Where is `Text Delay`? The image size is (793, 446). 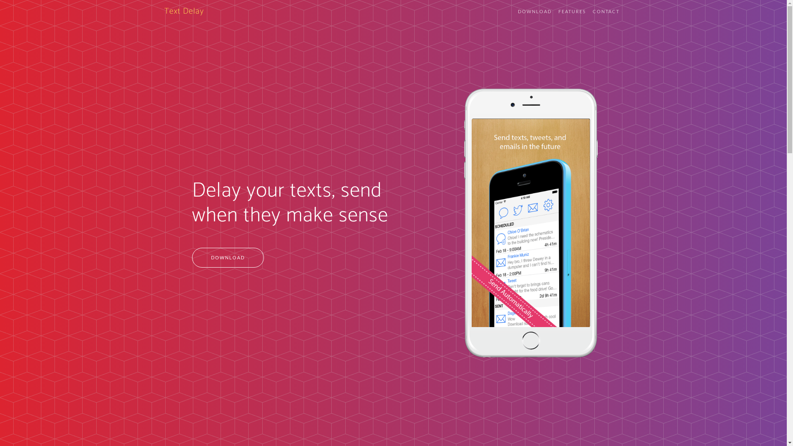
Text Delay is located at coordinates (184, 12).